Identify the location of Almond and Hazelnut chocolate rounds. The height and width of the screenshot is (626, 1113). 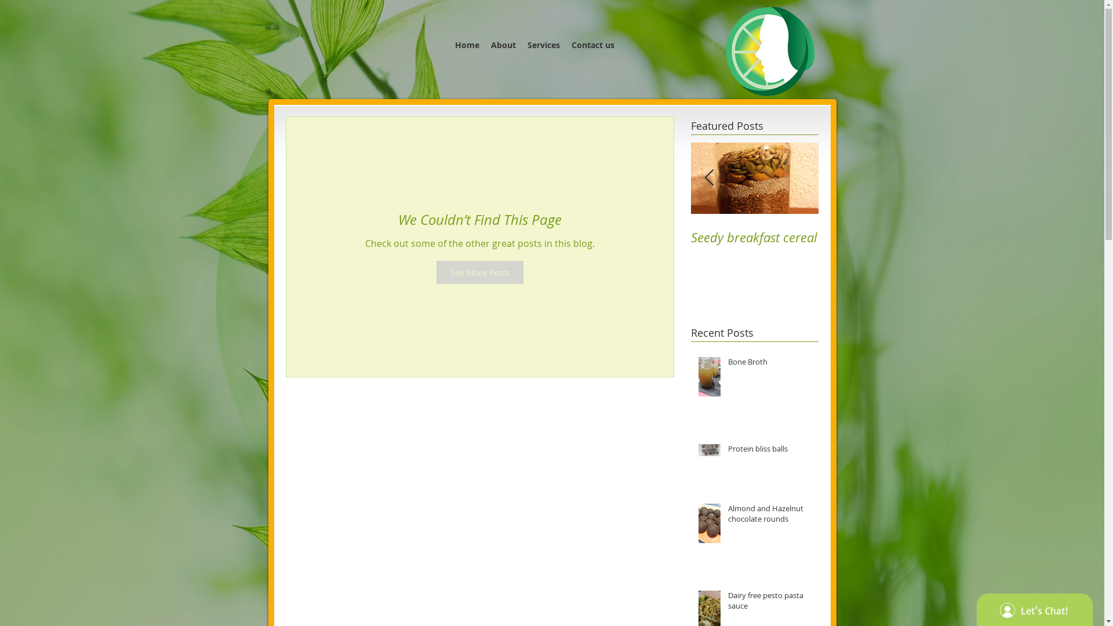
(245, 246).